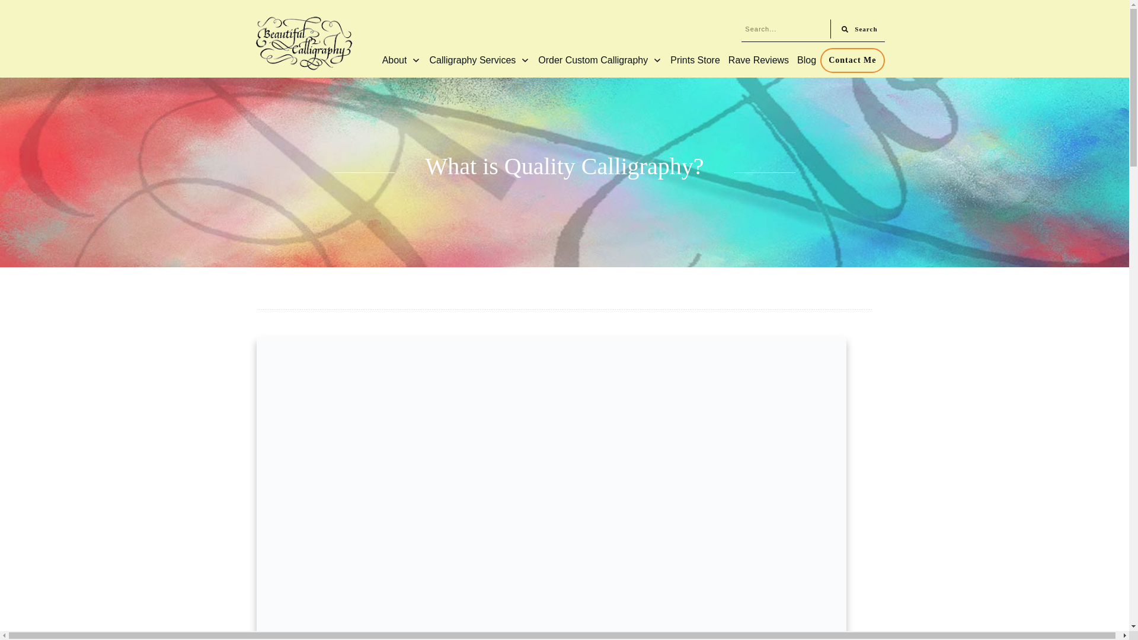  I want to click on Rave Reviews, so click(758, 59).